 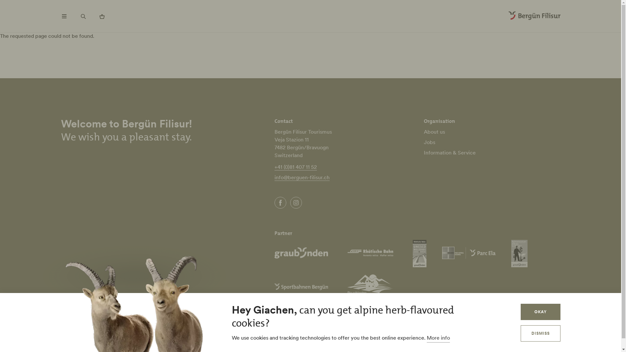 What do you see at coordinates (541, 333) in the screenshot?
I see `DISMISS` at bounding box center [541, 333].